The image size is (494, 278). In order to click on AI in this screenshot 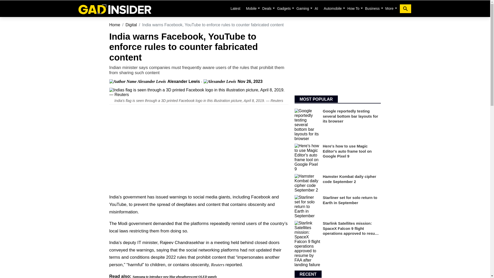, I will do `click(316, 8)`.